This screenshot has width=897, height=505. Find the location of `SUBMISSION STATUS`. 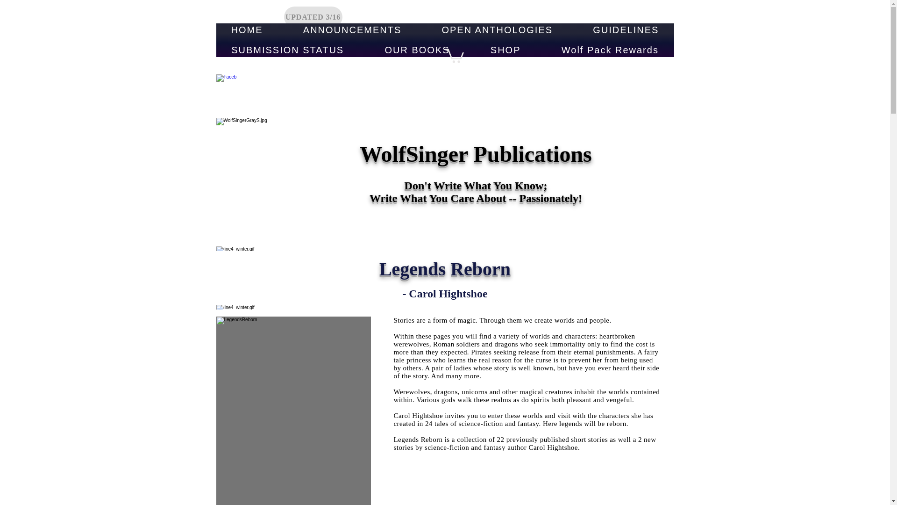

SUBMISSION STATUS is located at coordinates (287, 50).